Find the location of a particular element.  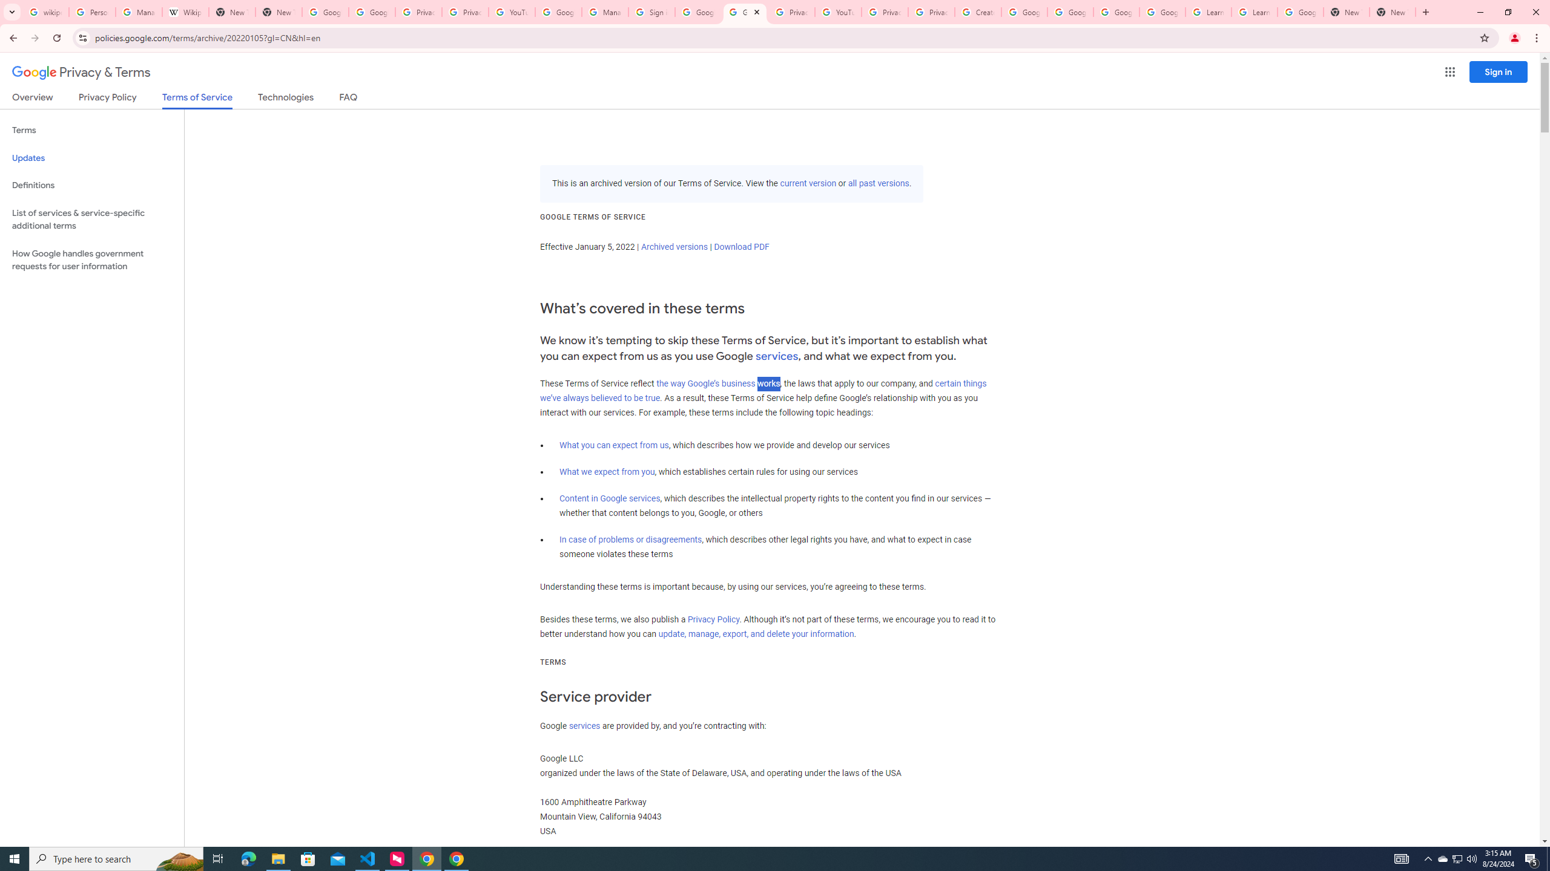

New Tab is located at coordinates (1346, 12).